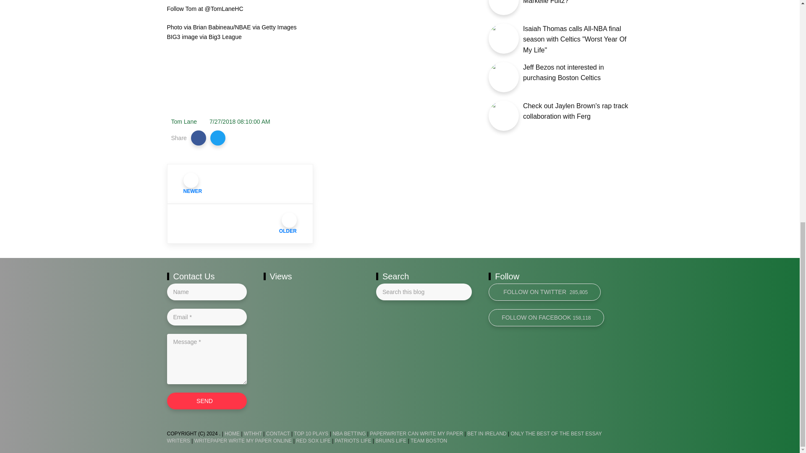 Image resolution: width=806 pixels, height=453 pixels. Describe the element at coordinates (199, 138) in the screenshot. I see `Share to Facebook` at that location.